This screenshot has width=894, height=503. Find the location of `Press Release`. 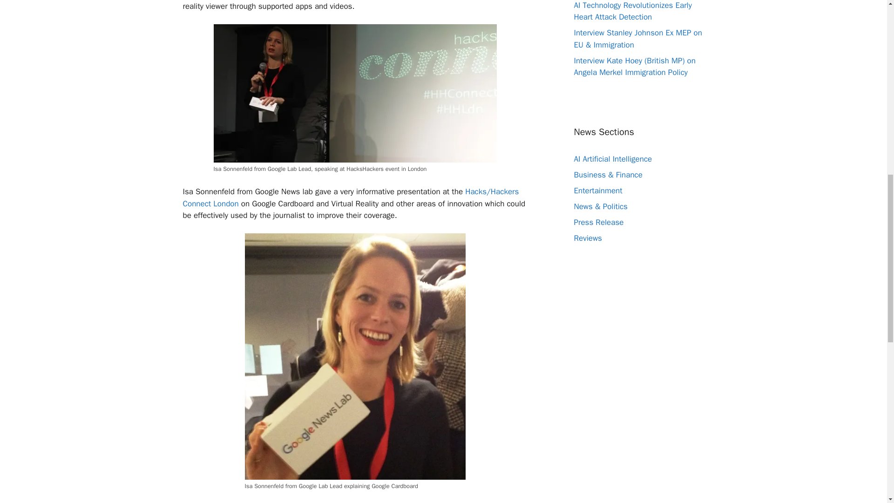

Press Release is located at coordinates (598, 222).